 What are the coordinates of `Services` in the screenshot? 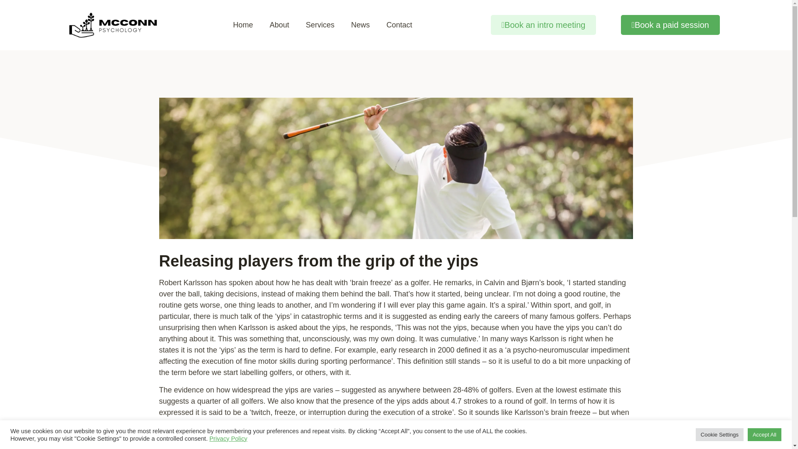 It's located at (320, 25).